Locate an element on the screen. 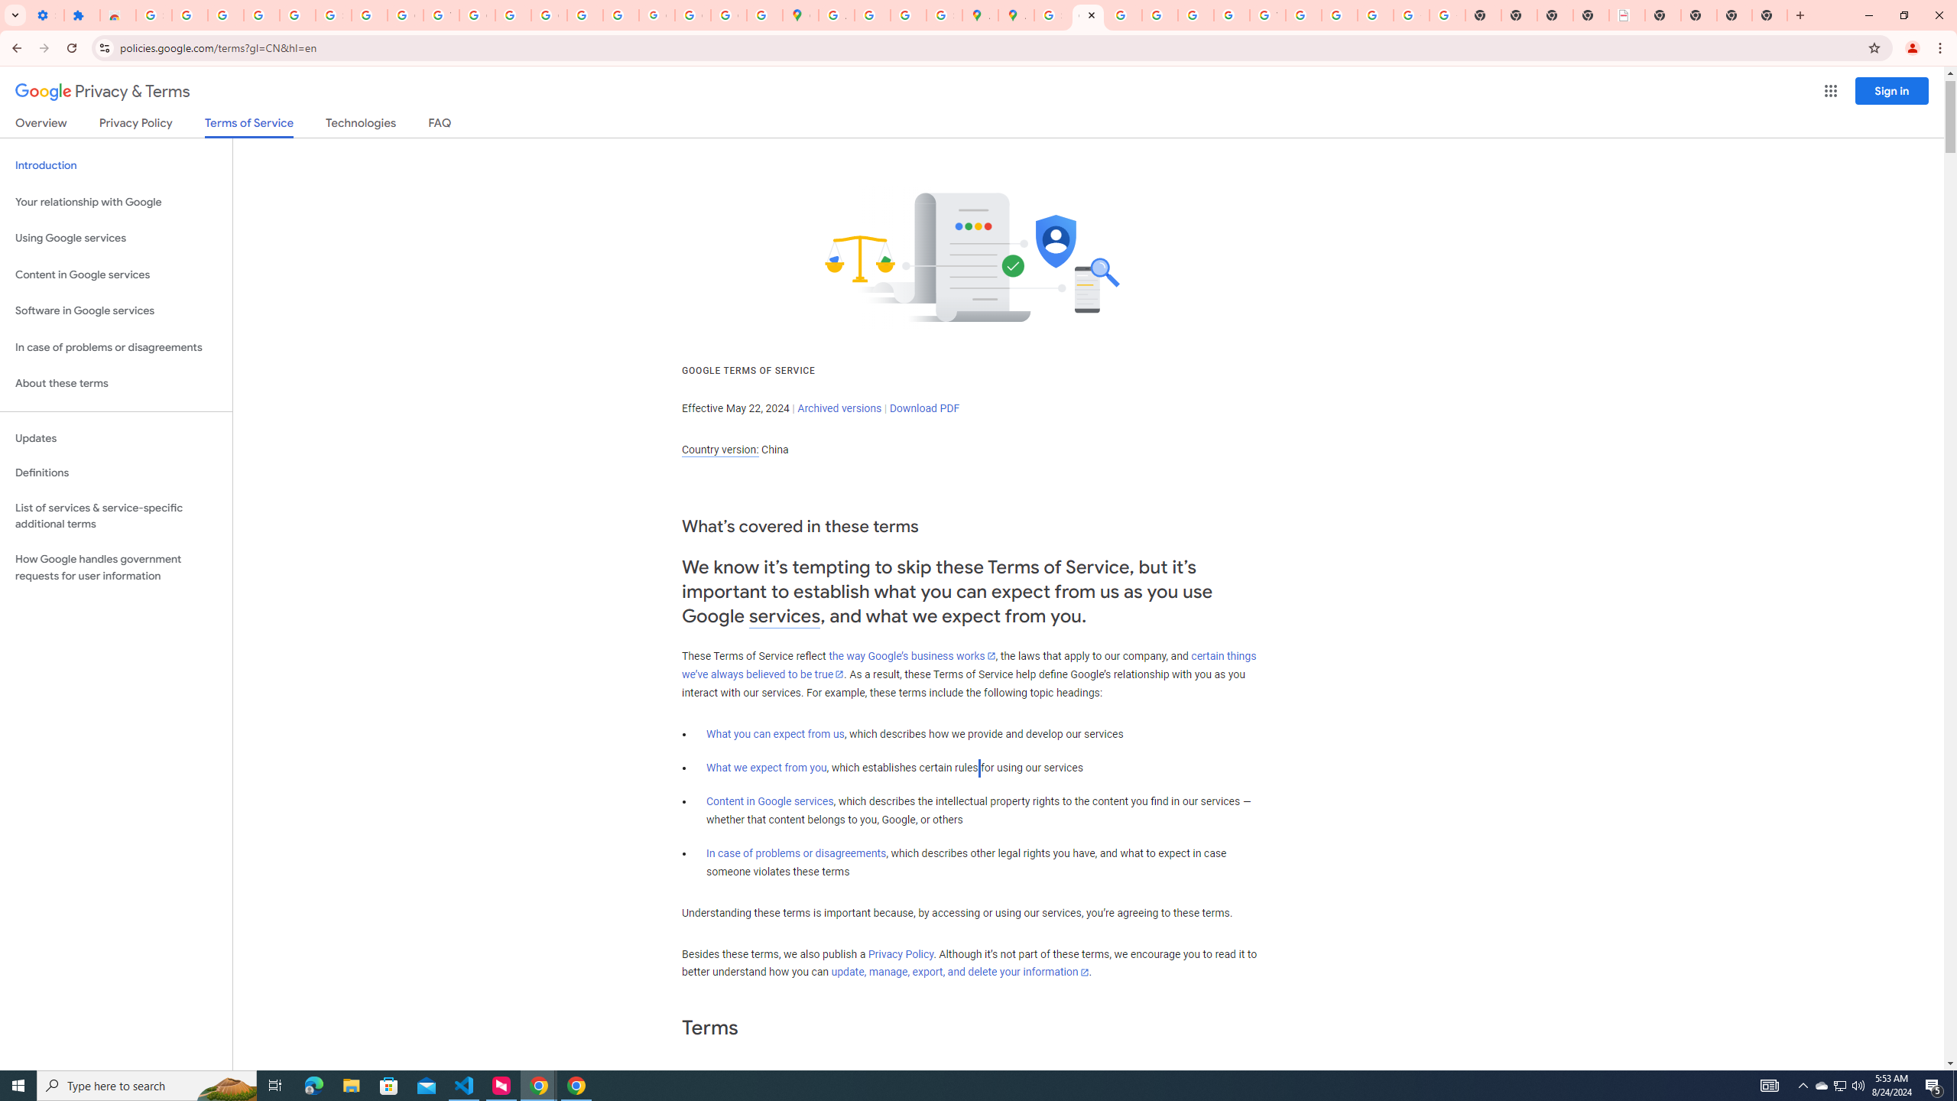  Using Google services is located at coordinates (116, 239).